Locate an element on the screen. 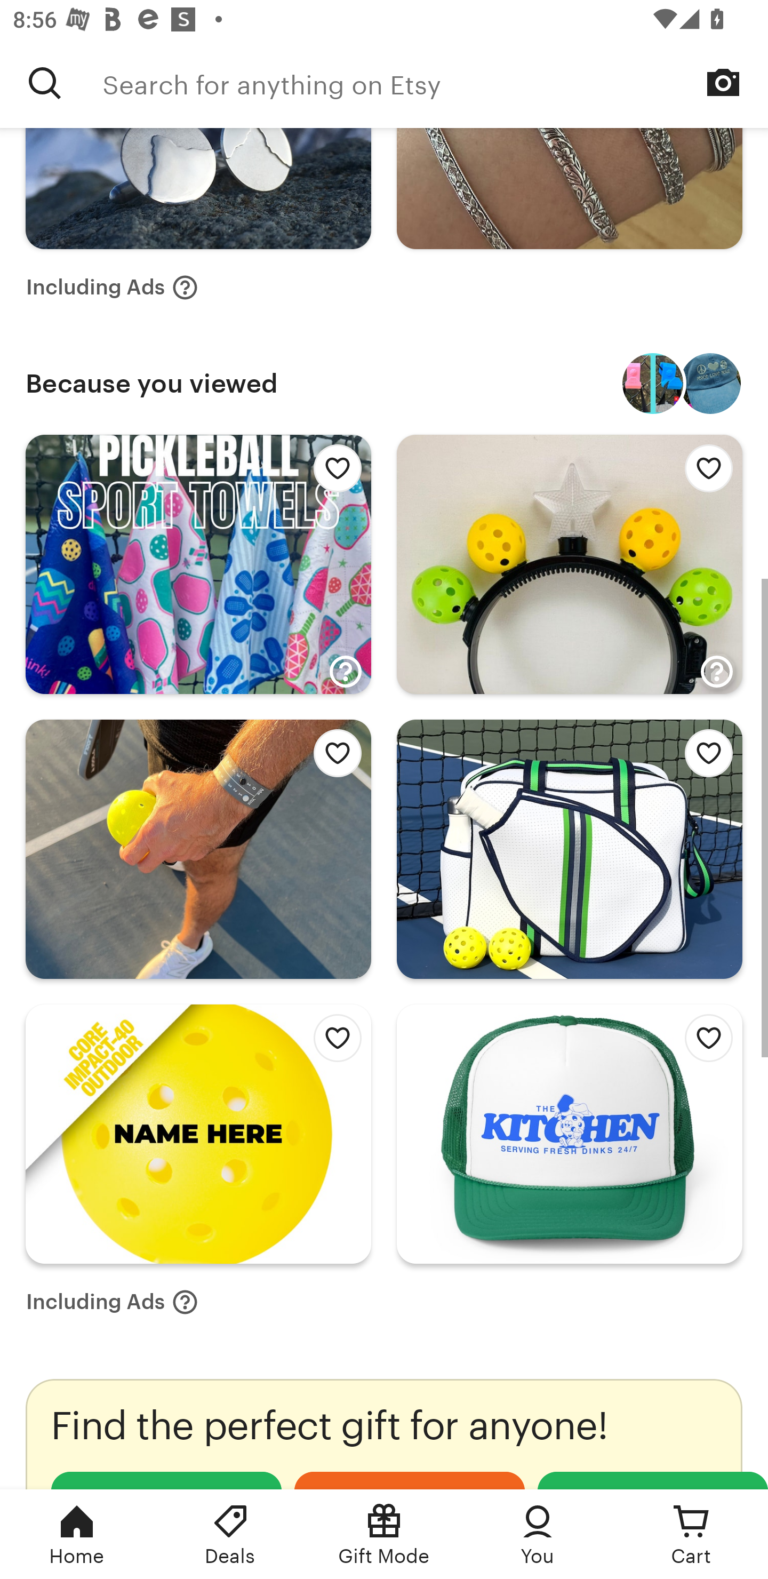 Image resolution: width=768 pixels, height=1579 pixels. Search for anything on Etsy is located at coordinates (45, 83).